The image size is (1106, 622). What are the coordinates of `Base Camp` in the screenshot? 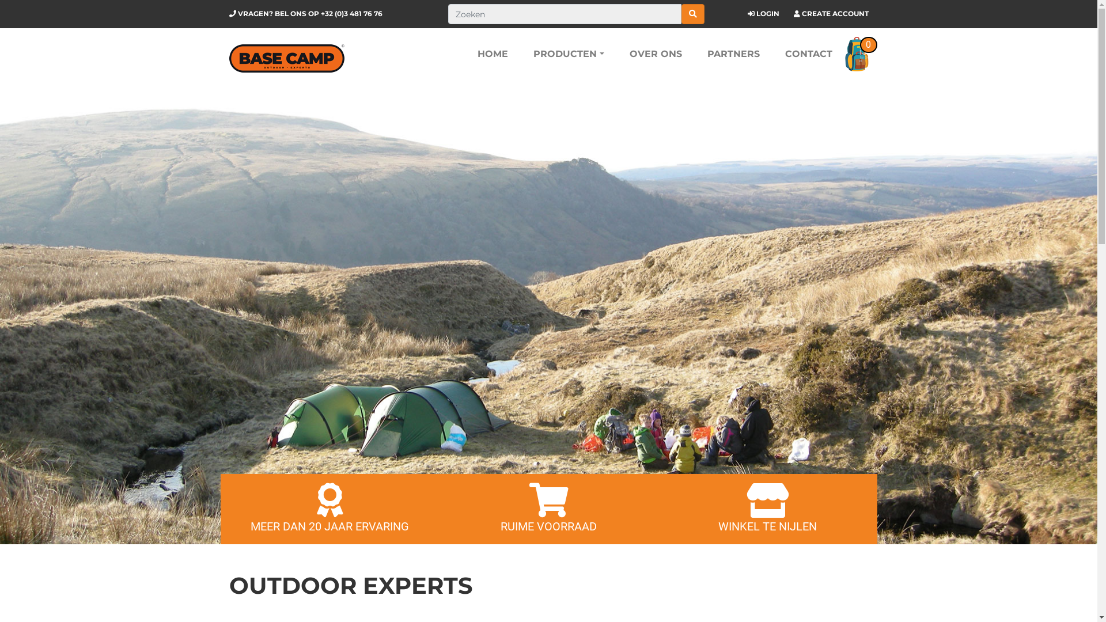 It's located at (287, 59).